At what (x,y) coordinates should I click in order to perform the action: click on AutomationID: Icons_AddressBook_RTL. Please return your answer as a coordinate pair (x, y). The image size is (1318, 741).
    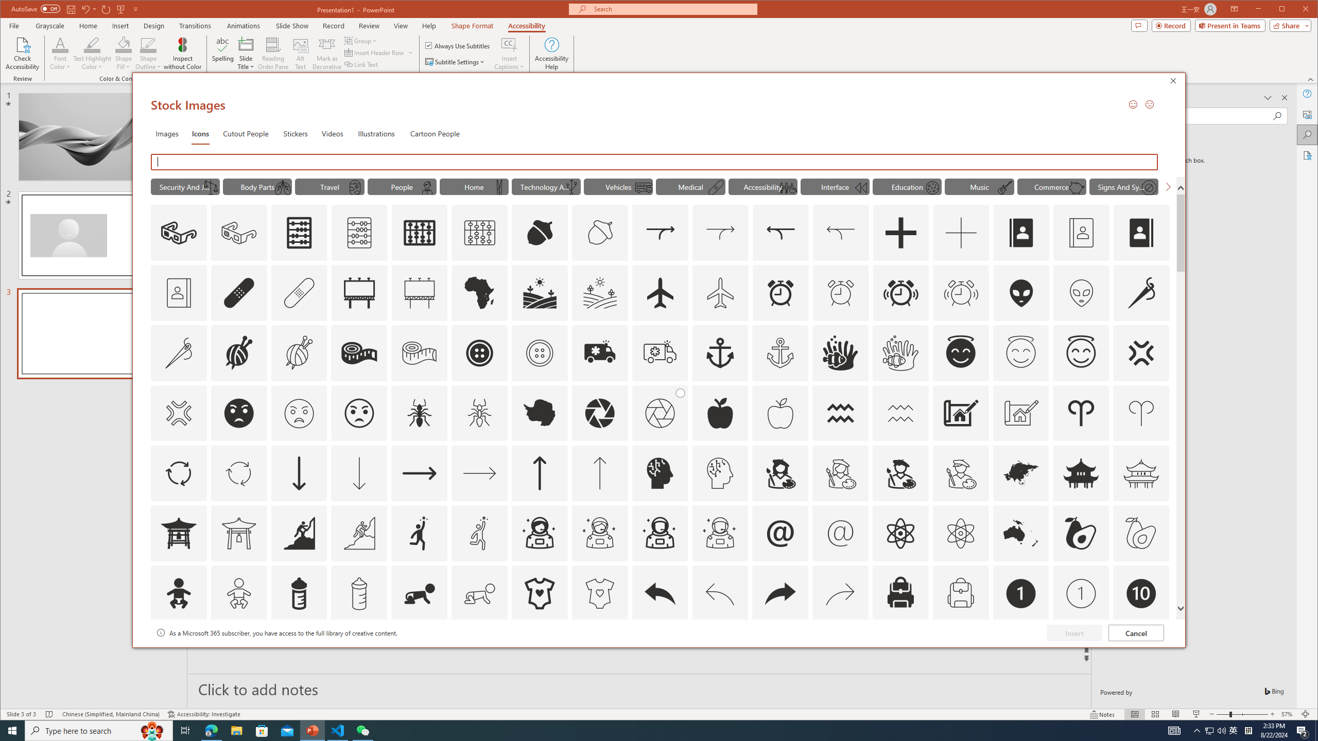
    Looking at the image, I should click on (1141, 233).